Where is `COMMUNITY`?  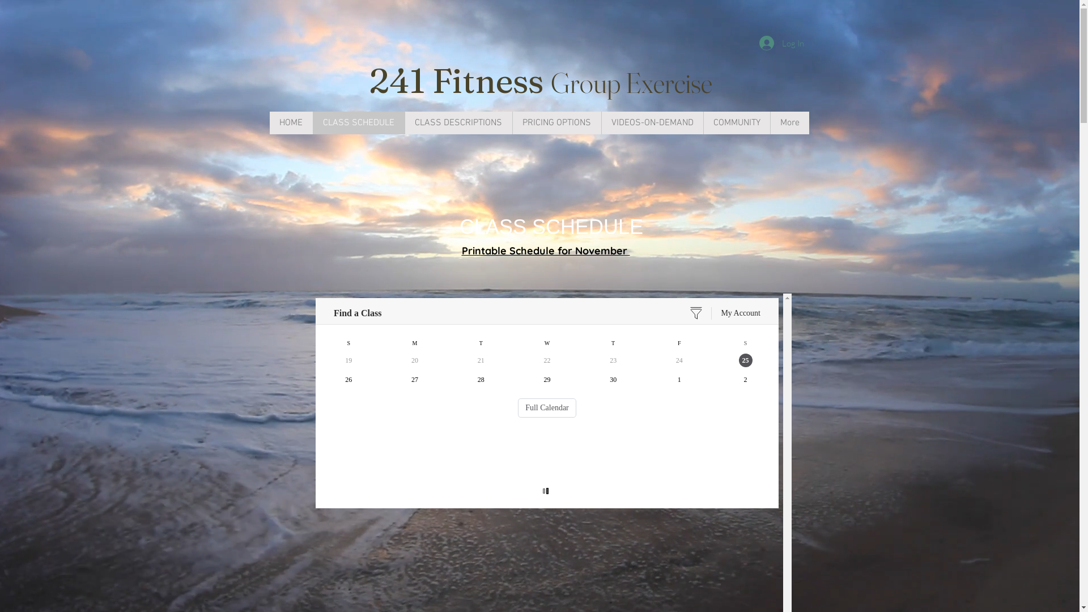
COMMUNITY is located at coordinates (736, 123).